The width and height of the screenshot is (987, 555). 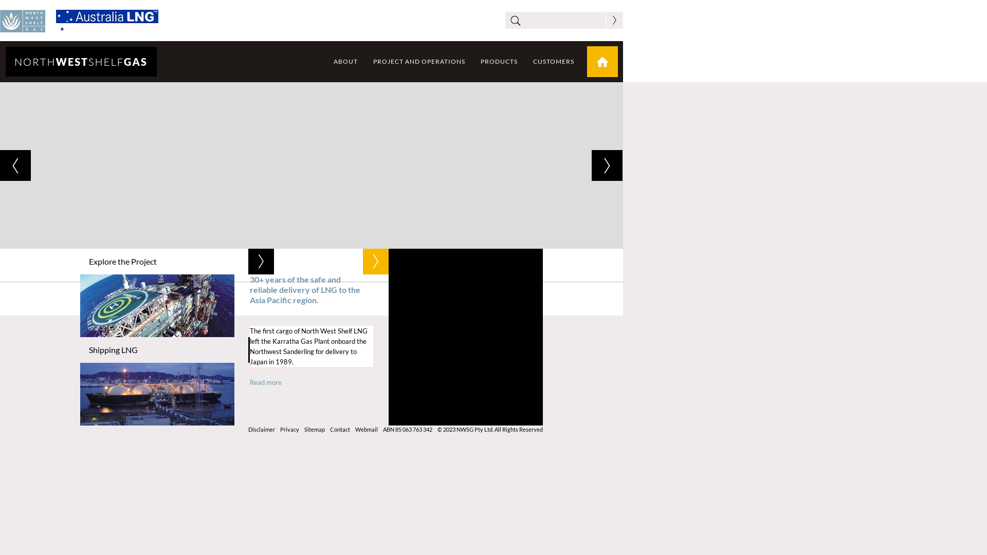 What do you see at coordinates (81, 62) in the screenshot?
I see `North West Shelf Gas` at bounding box center [81, 62].